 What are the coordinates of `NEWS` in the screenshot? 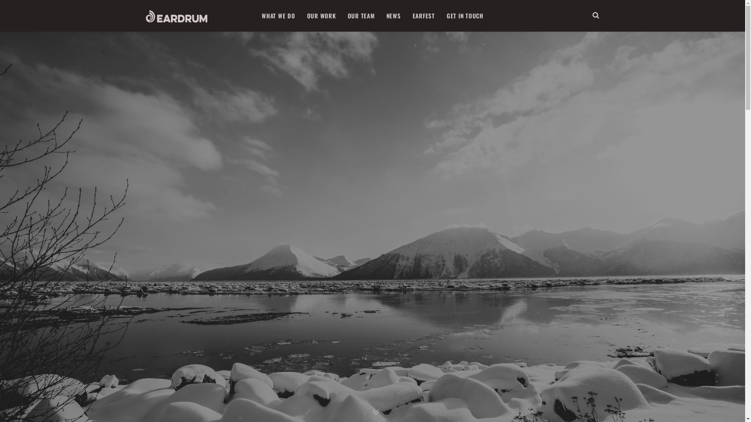 It's located at (393, 16).